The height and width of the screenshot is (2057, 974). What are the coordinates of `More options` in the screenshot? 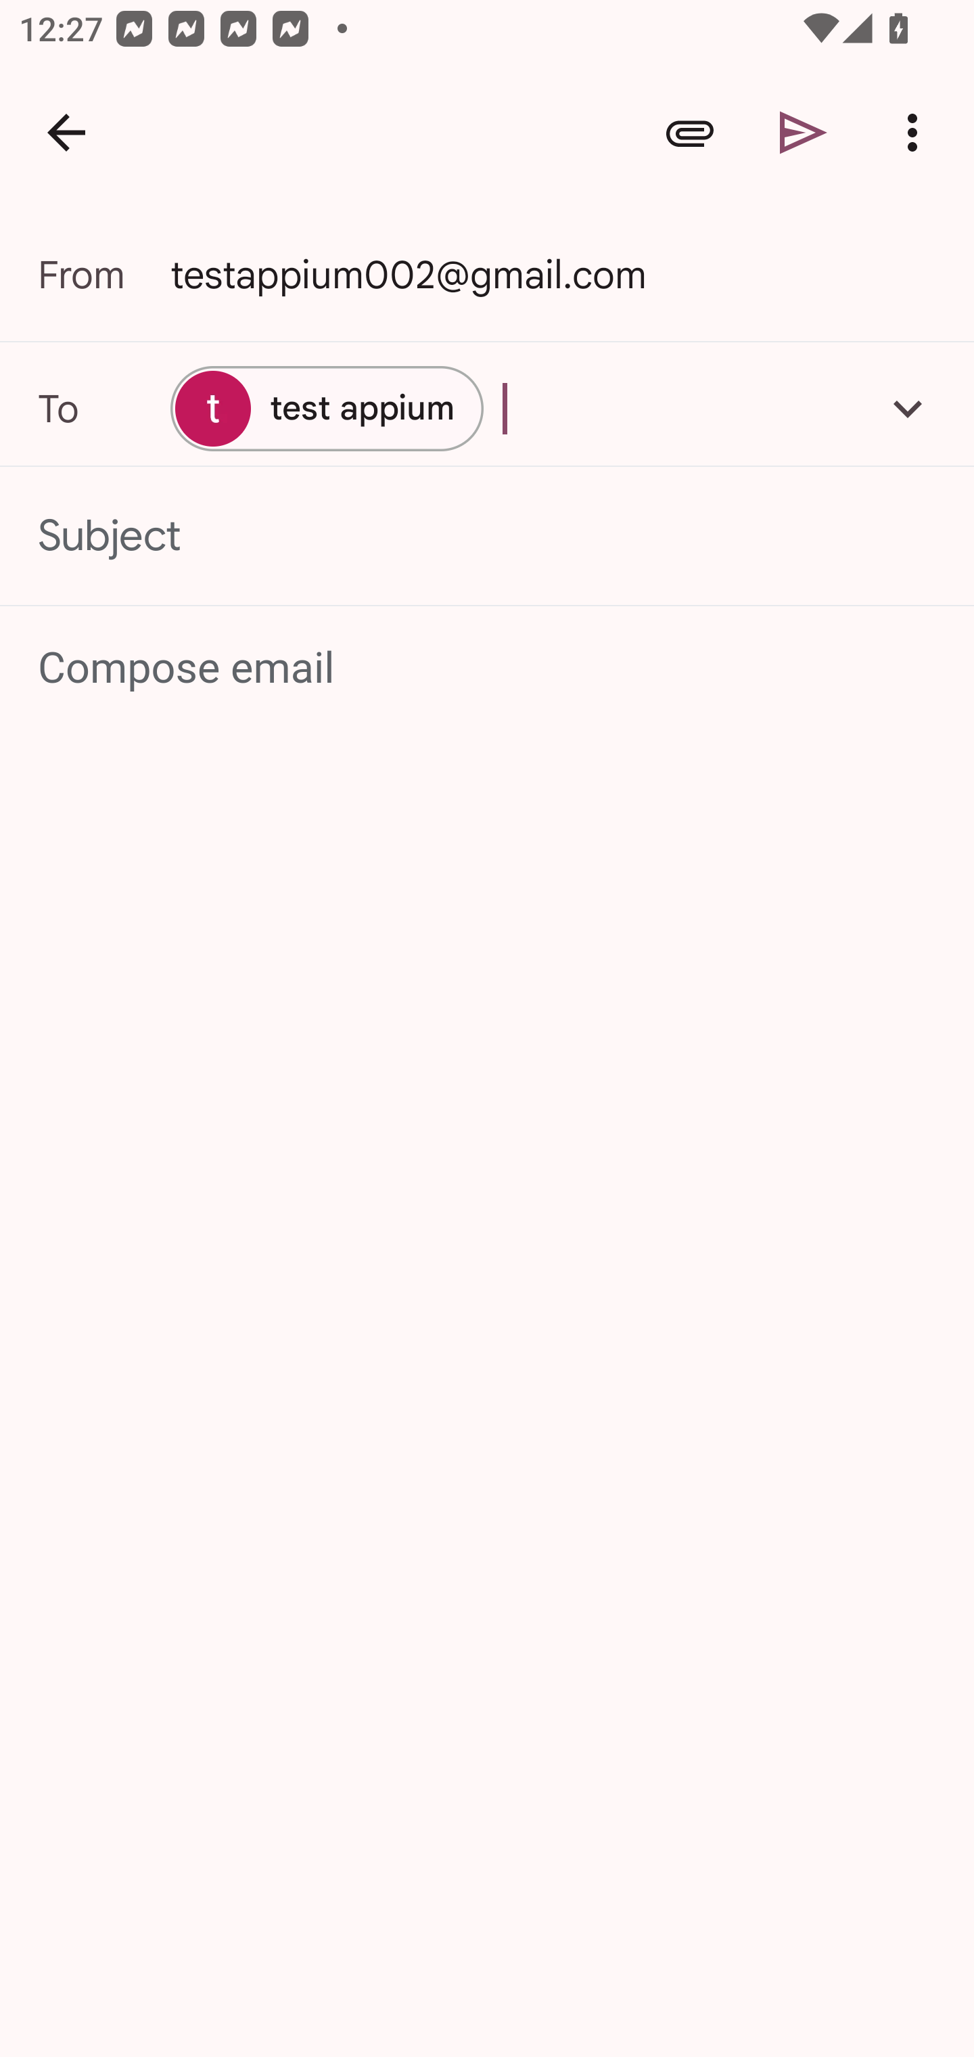 It's located at (917, 133).